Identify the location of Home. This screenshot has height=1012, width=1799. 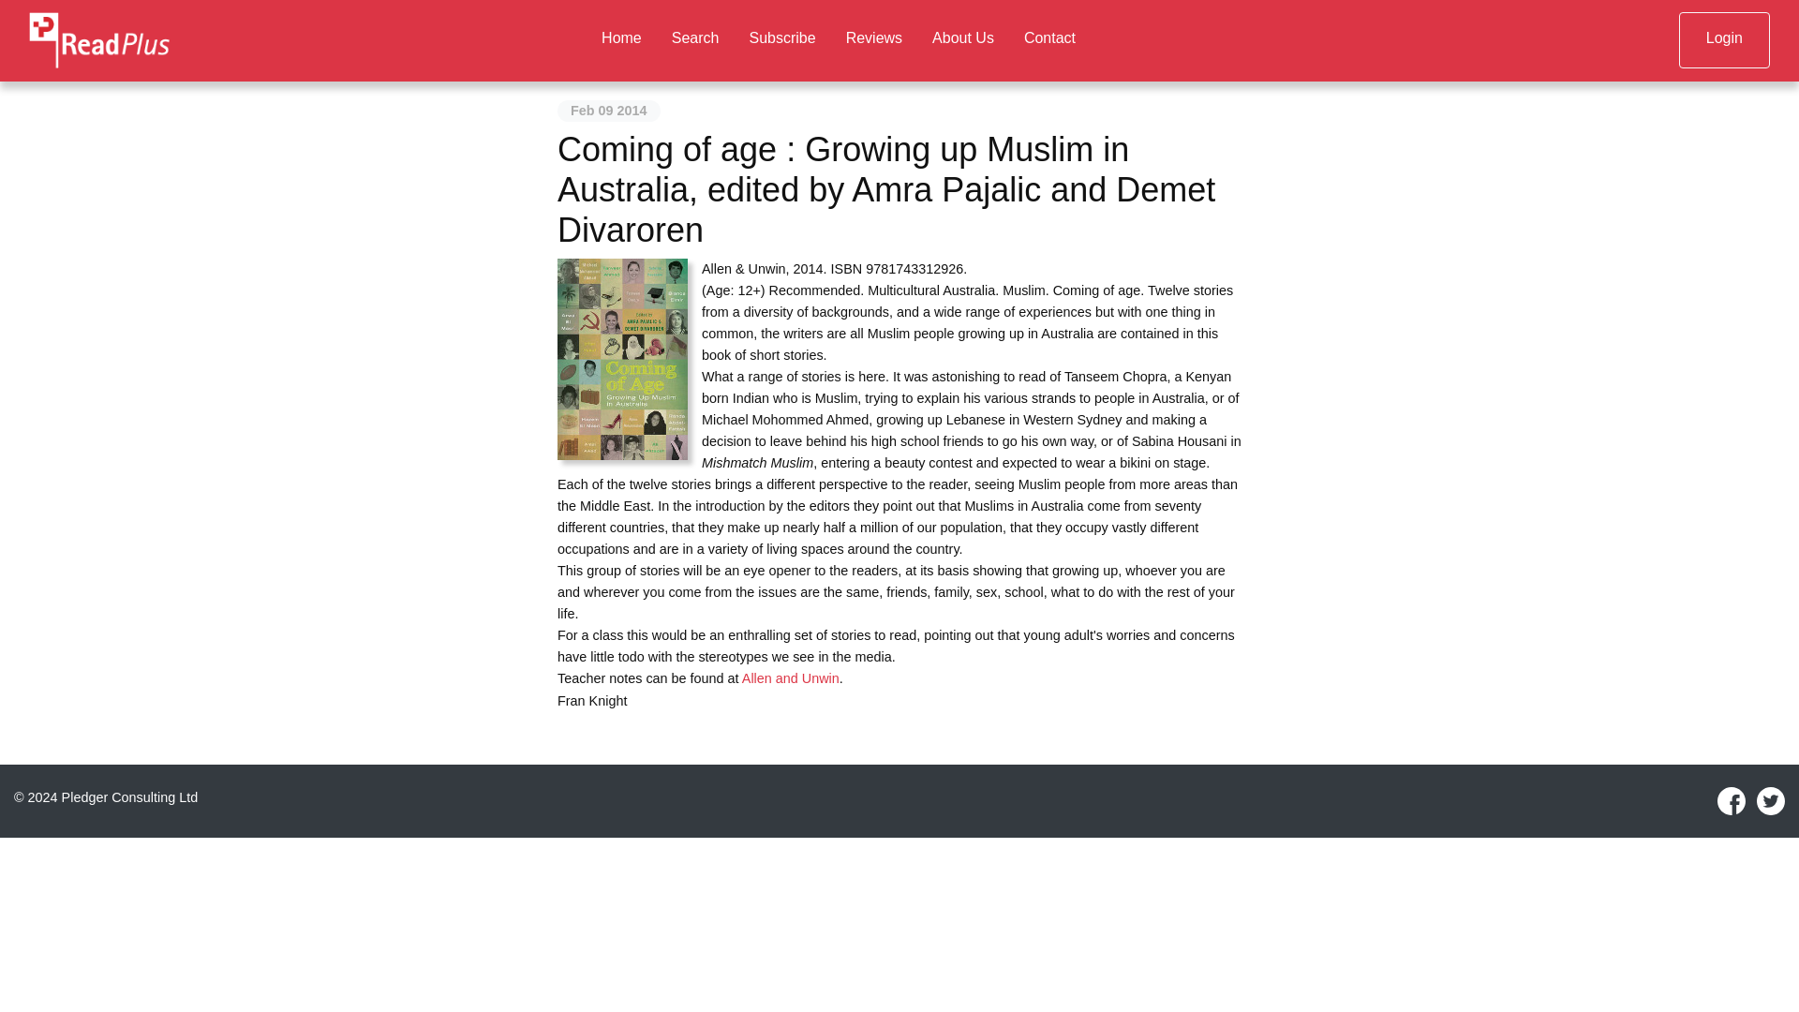
(620, 39).